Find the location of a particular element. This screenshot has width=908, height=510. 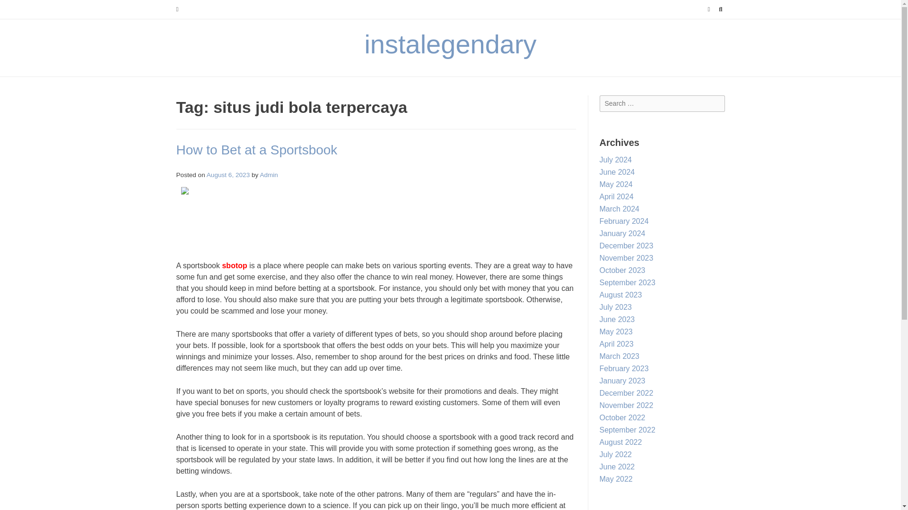

Admin is located at coordinates (269, 175).